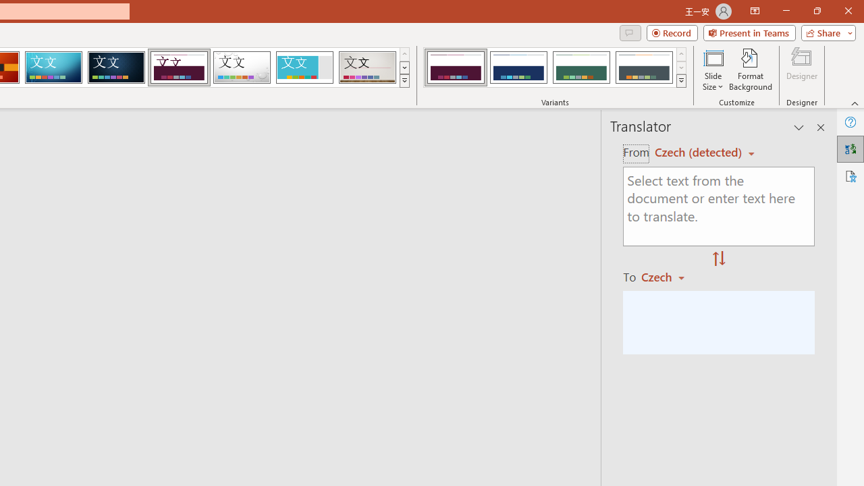 The width and height of the screenshot is (864, 486). Describe the element at coordinates (518, 67) in the screenshot. I see `Dividend Variant 2` at that location.